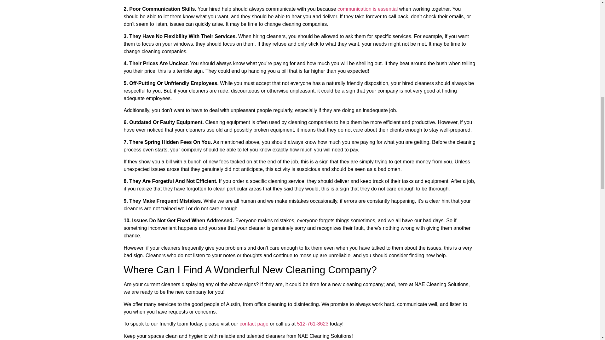 The width and height of the screenshot is (605, 340). I want to click on 512-761-8623, so click(313, 324).